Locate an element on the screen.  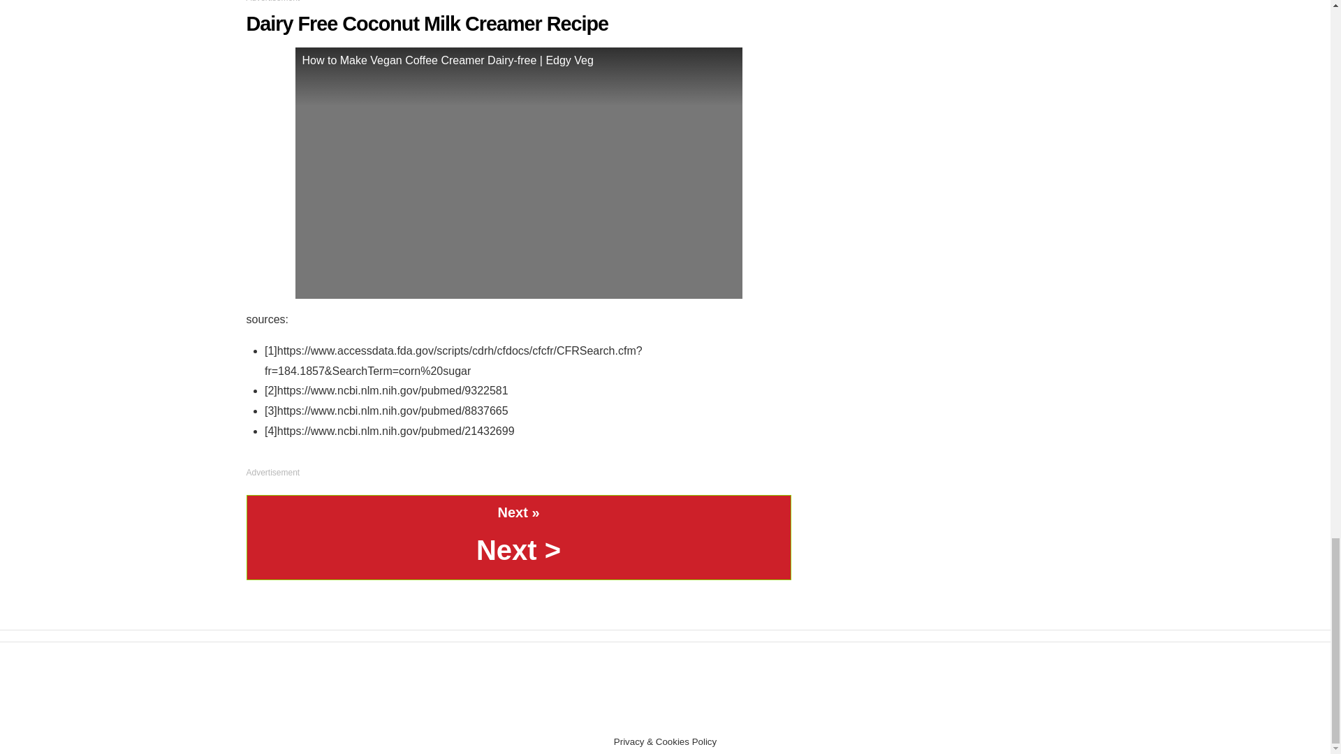
TERMS is located at coordinates (602, 714).